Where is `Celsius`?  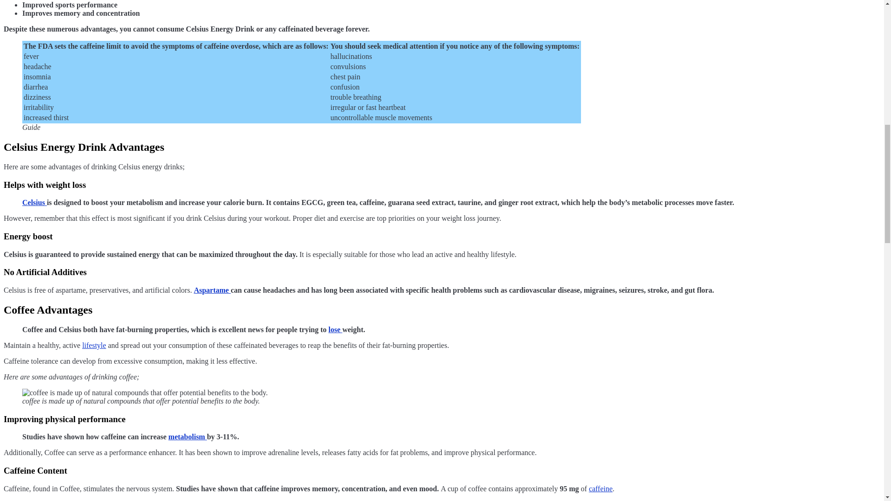
Celsius is located at coordinates (34, 202).